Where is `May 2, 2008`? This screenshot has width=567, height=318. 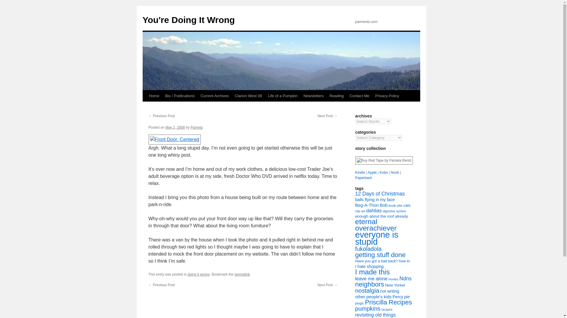 May 2, 2008 is located at coordinates (175, 127).